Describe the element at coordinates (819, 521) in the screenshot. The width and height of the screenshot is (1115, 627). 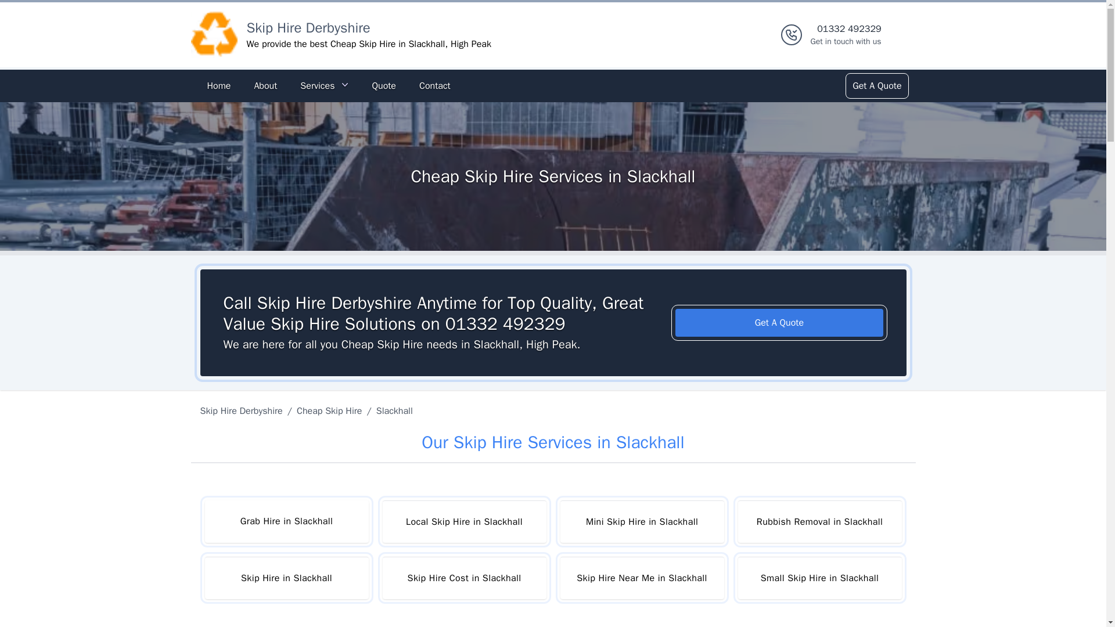
I see `Rubbish Removal in Slackhall` at that location.